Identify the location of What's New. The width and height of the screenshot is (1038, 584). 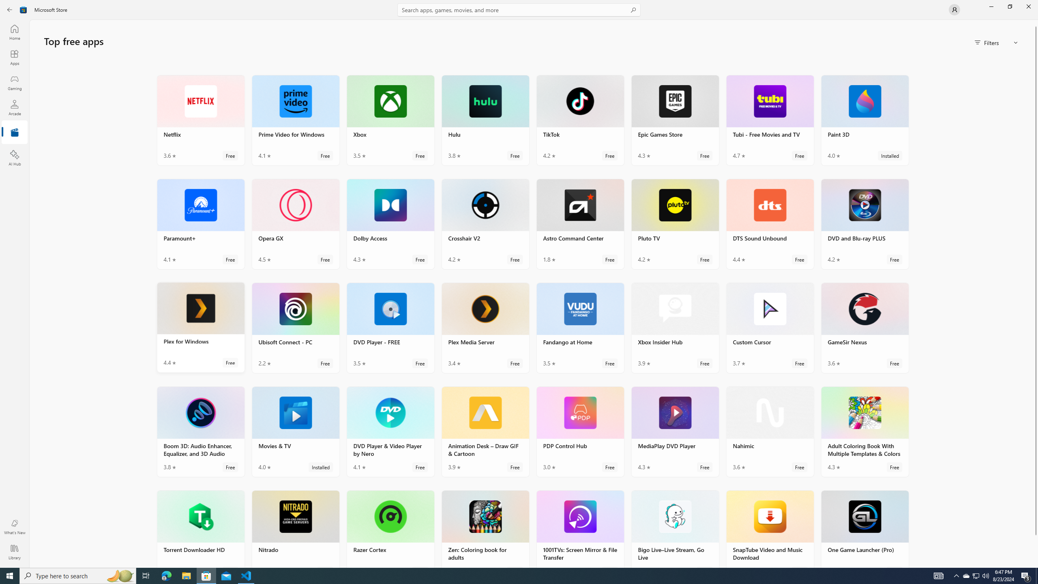
(15, 527).